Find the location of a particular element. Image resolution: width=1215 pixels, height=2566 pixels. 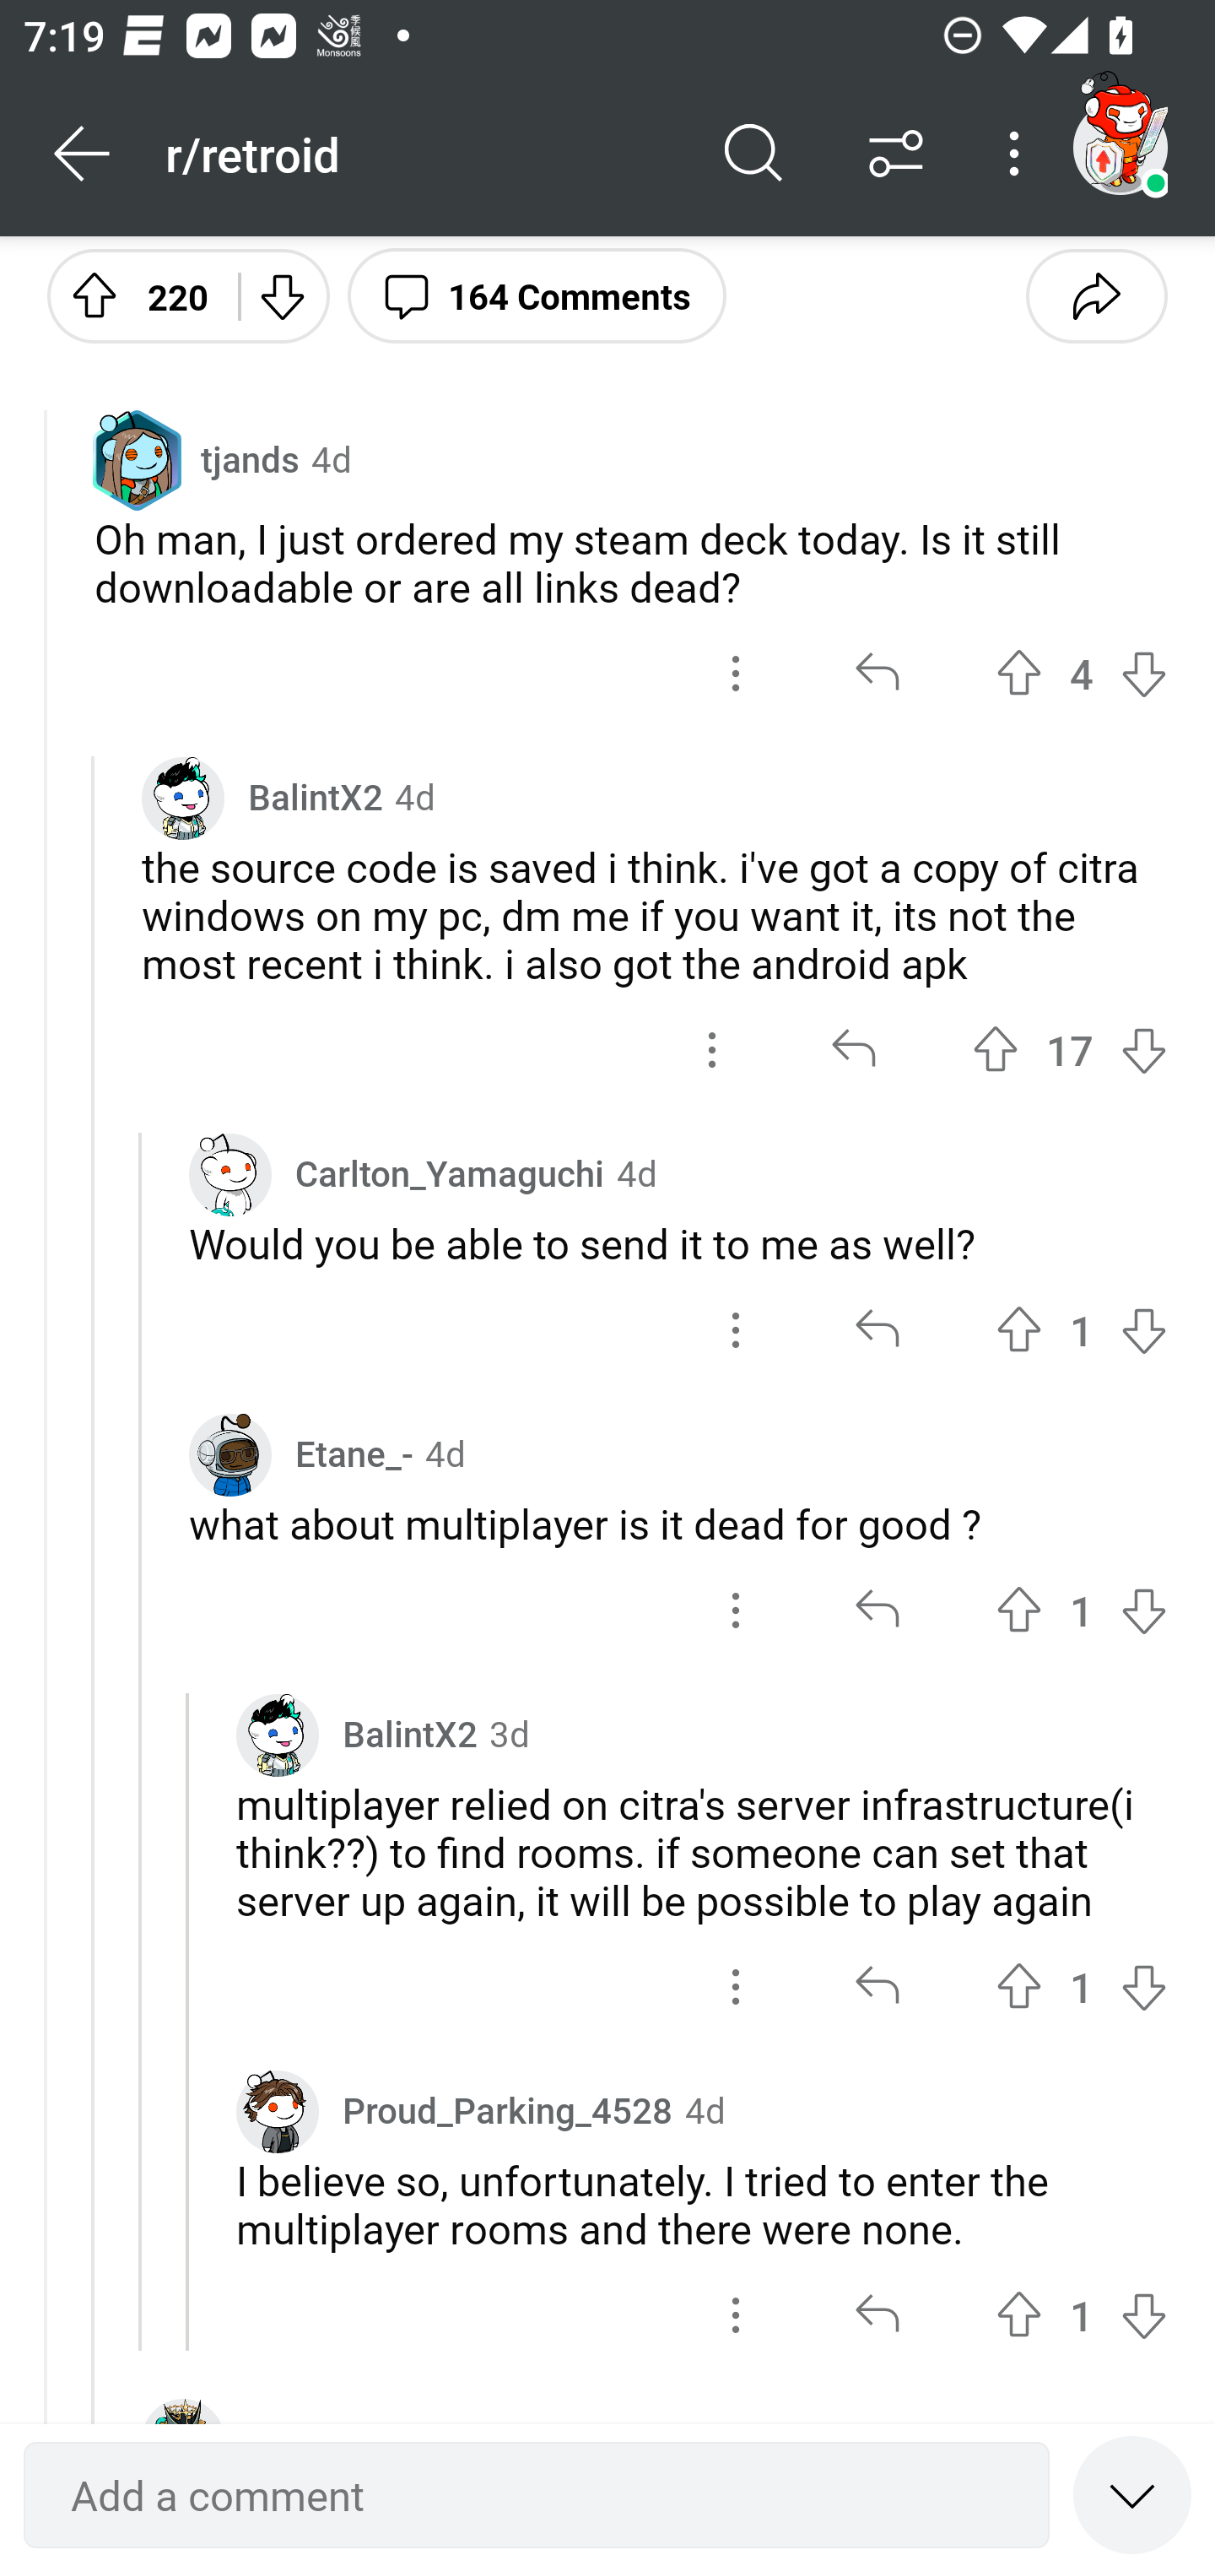

Custom avatar is located at coordinates (230, 1455).